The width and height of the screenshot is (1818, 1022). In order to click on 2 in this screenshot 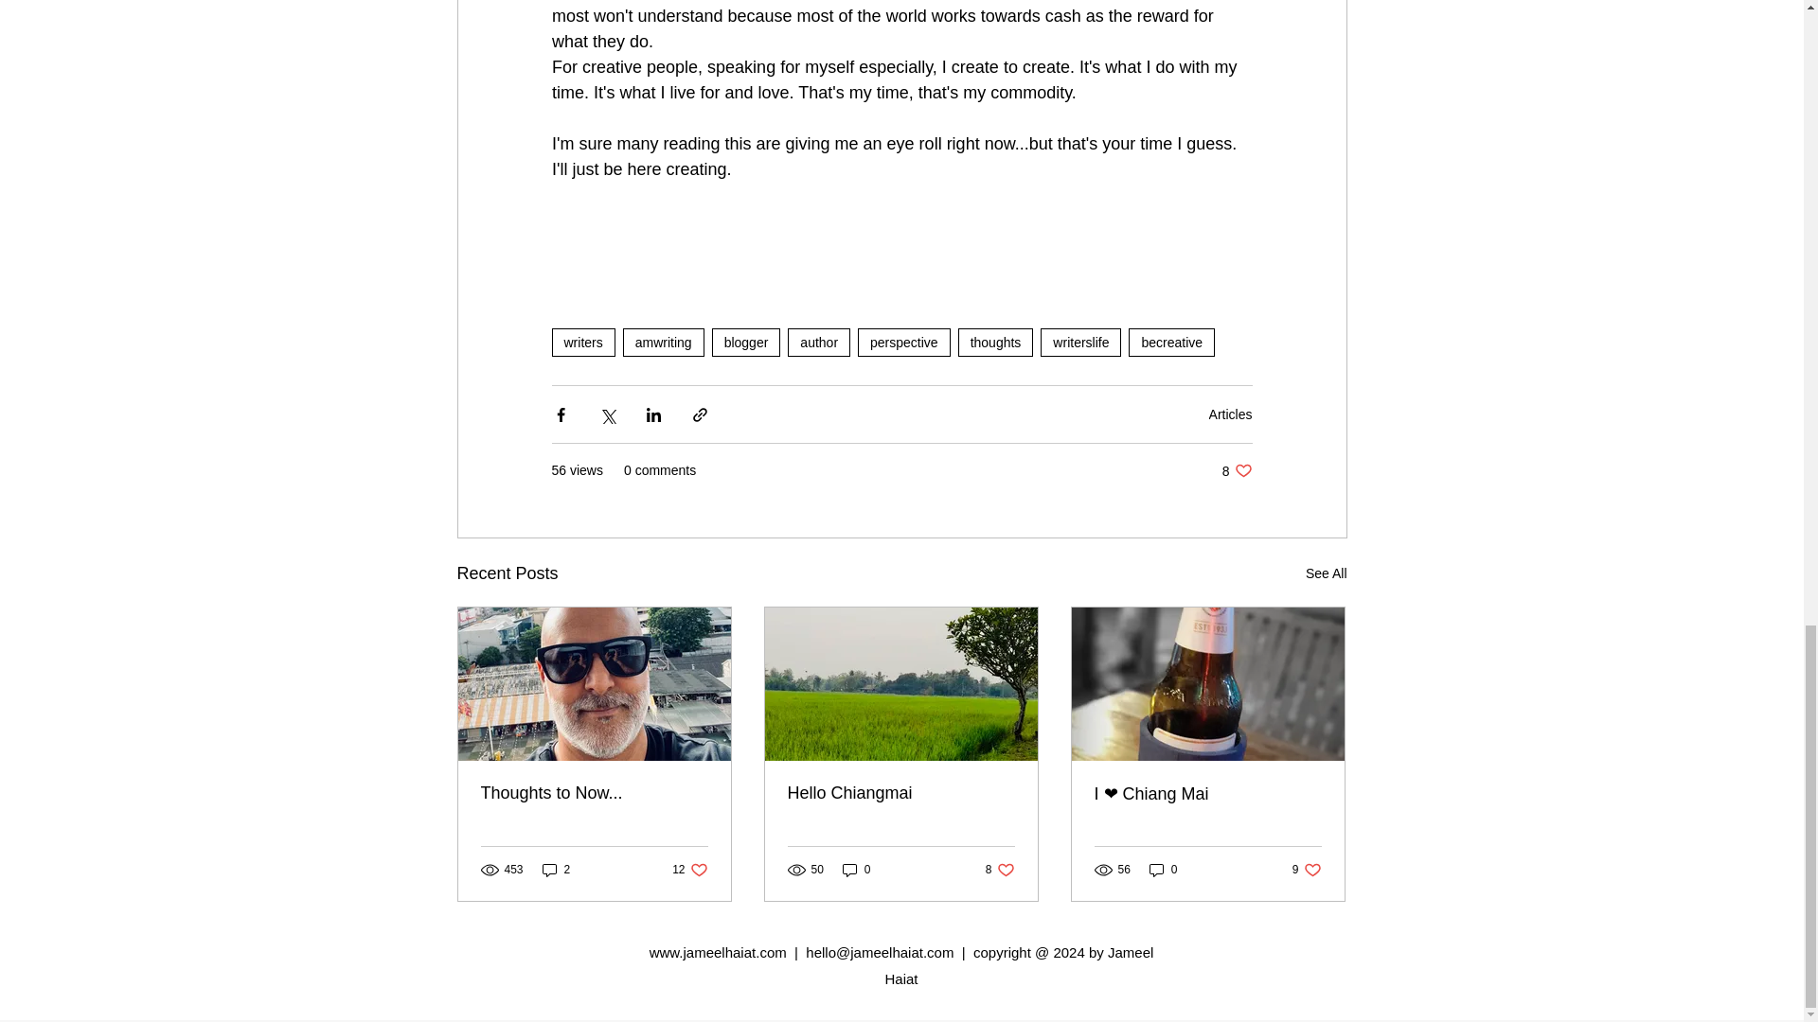, I will do `click(818, 342)`.